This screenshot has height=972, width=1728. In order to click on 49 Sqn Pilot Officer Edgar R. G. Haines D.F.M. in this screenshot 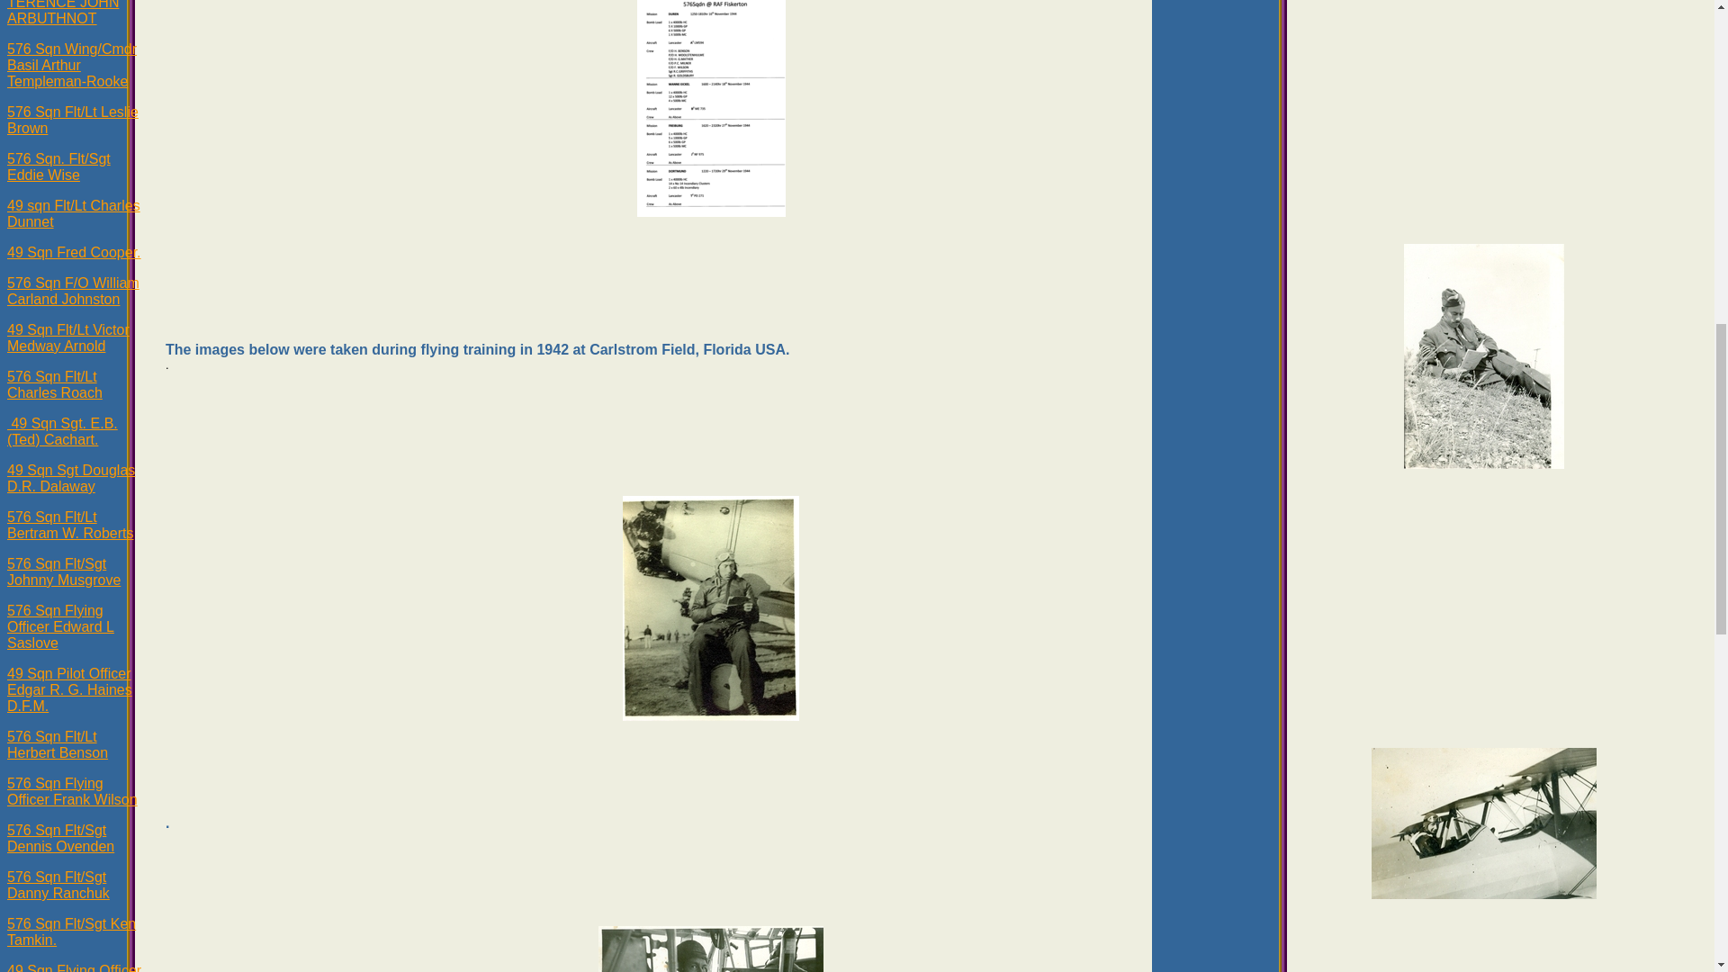, I will do `click(69, 689)`.